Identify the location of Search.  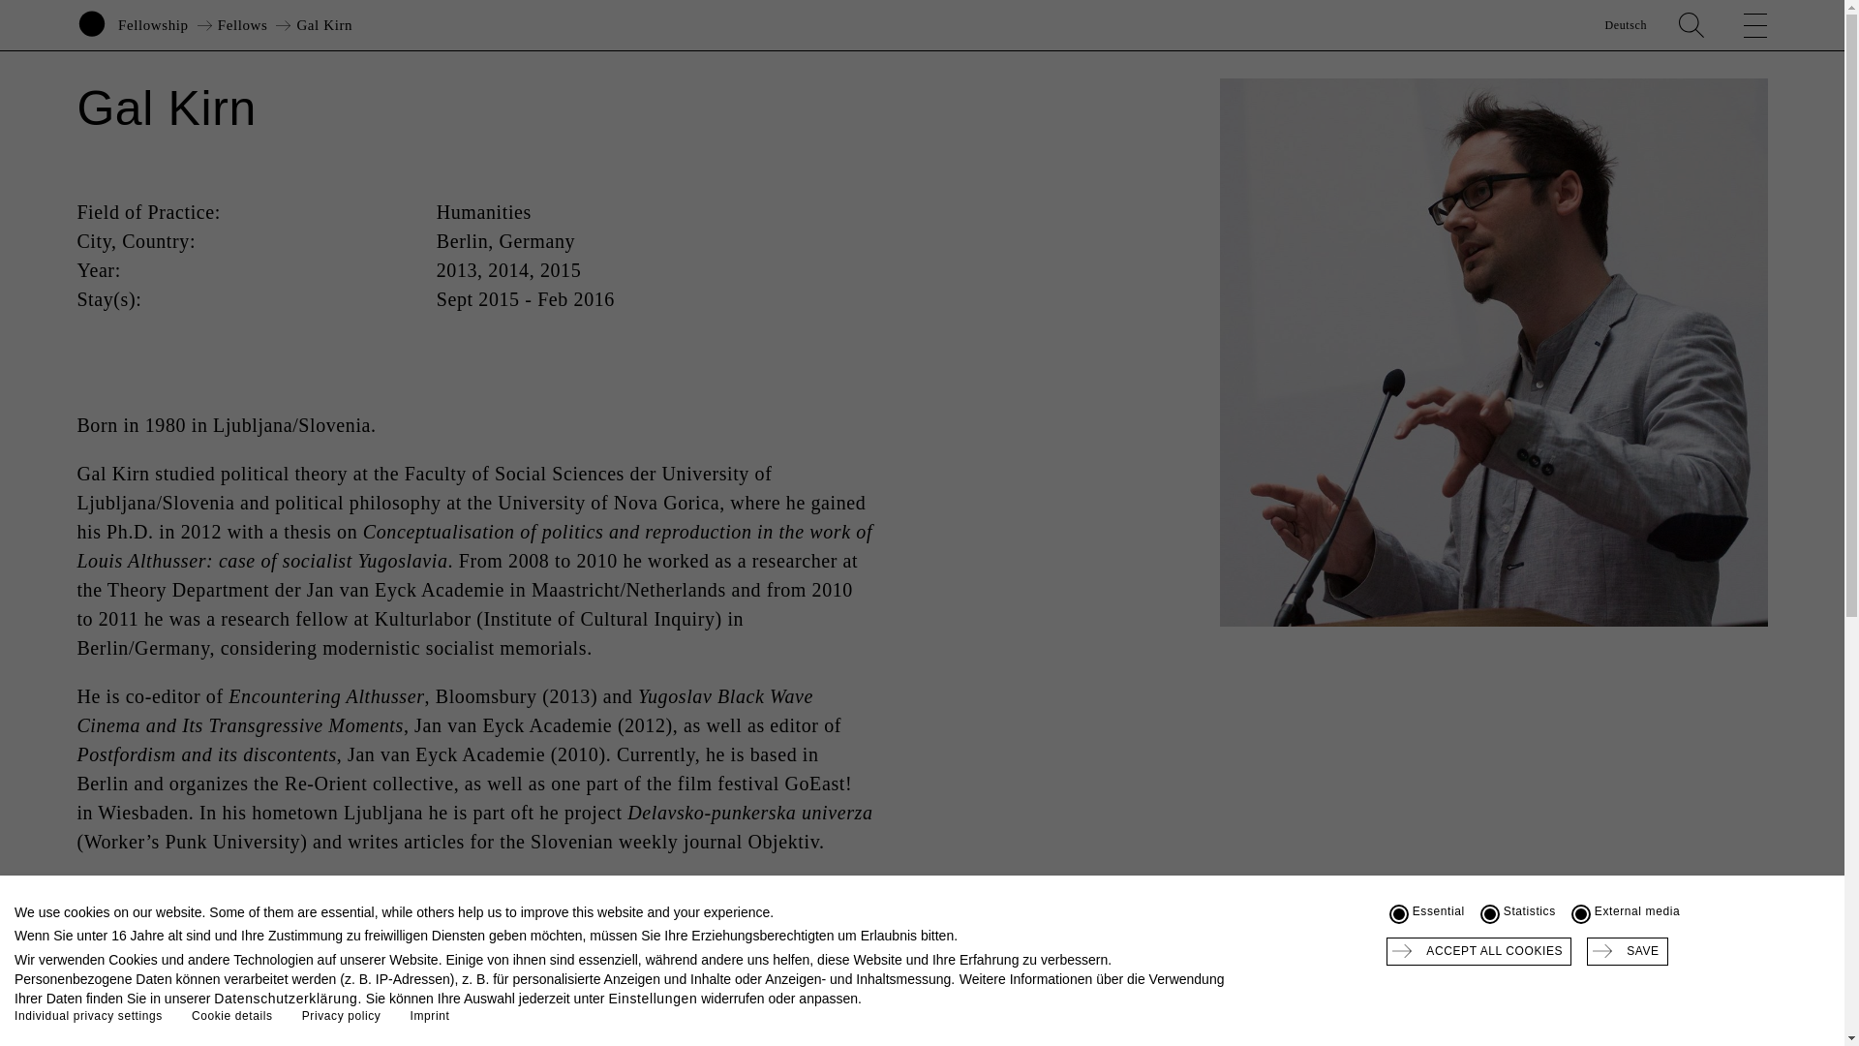
(1691, 25).